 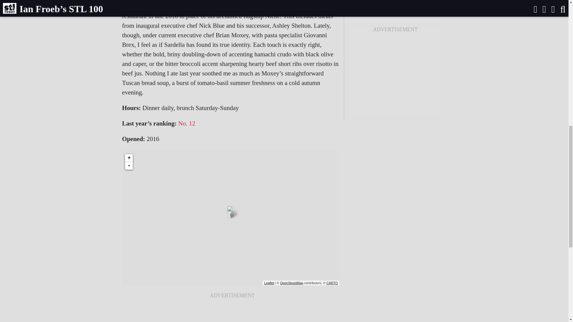 I want to click on 3rd party ad content, so click(x=395, y=74).